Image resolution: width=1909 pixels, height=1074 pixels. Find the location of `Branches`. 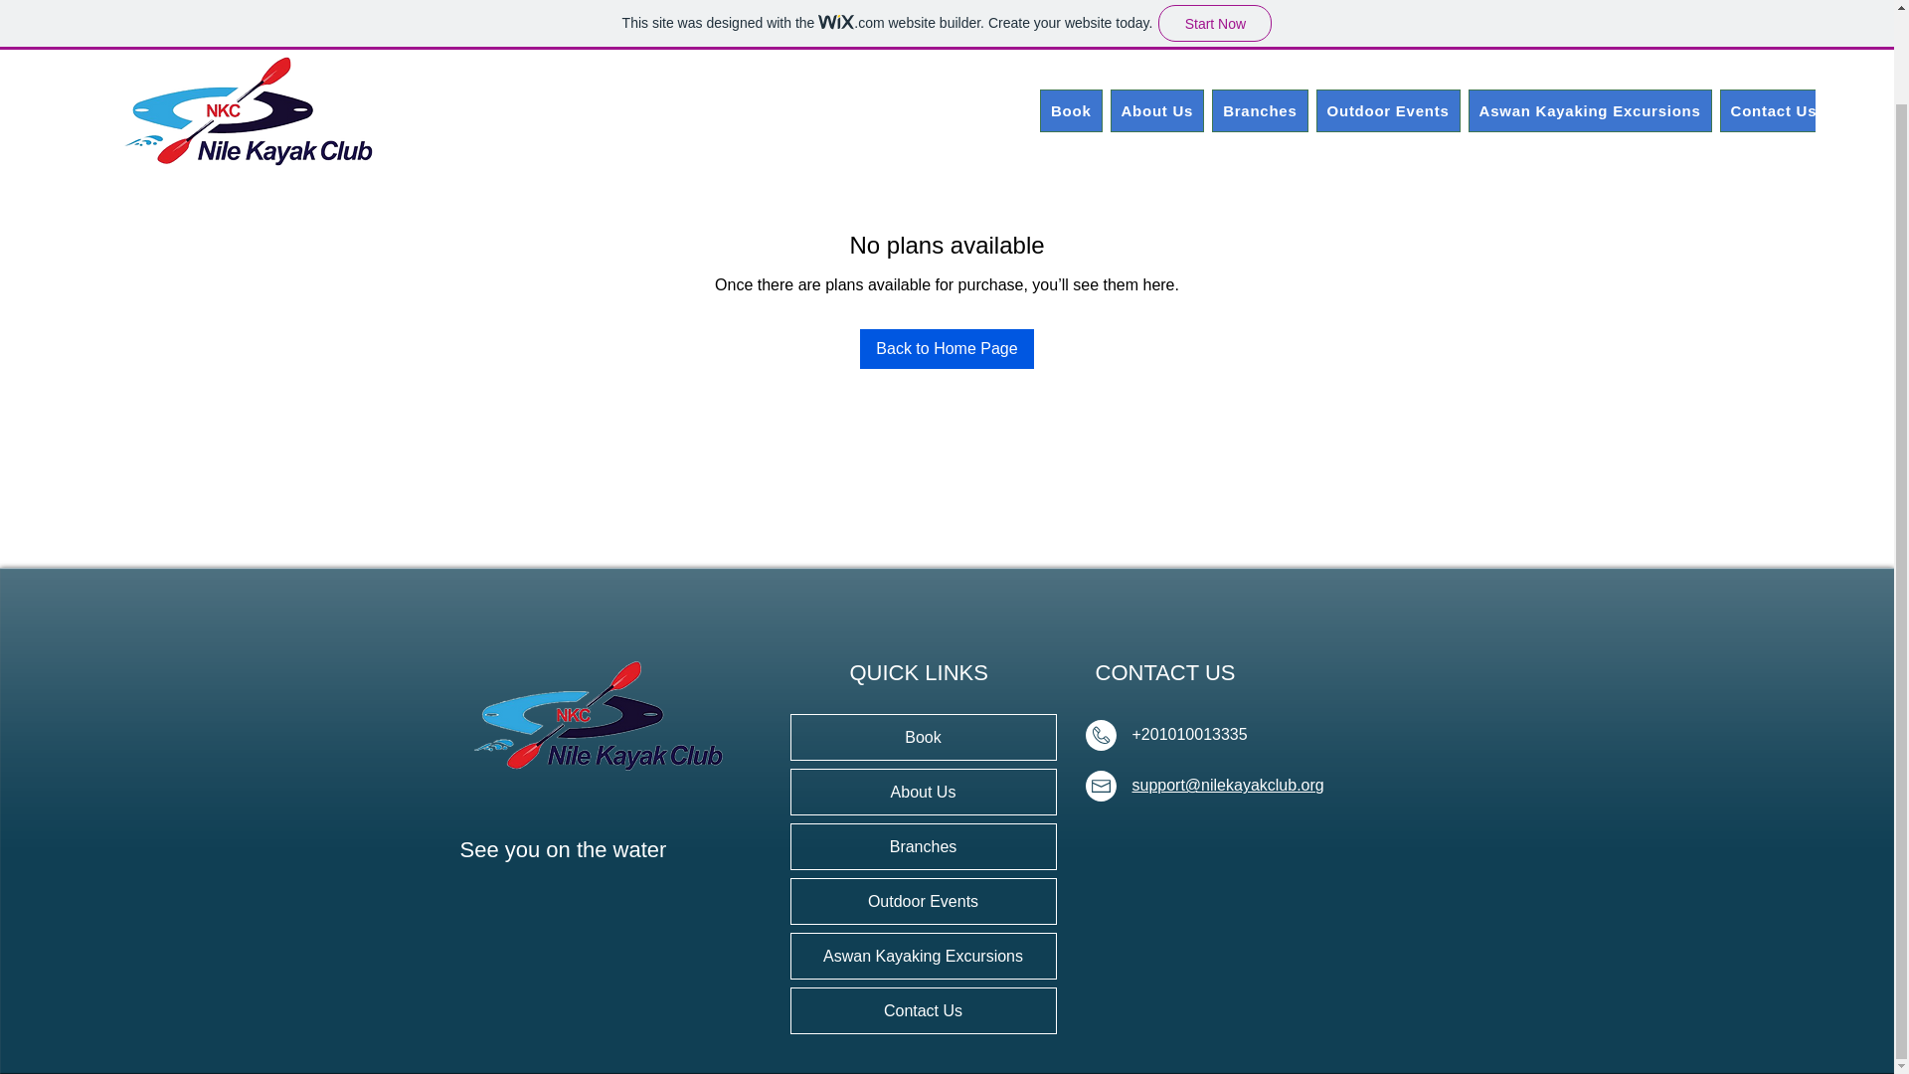

Branches is located at coordinates (923, 846).